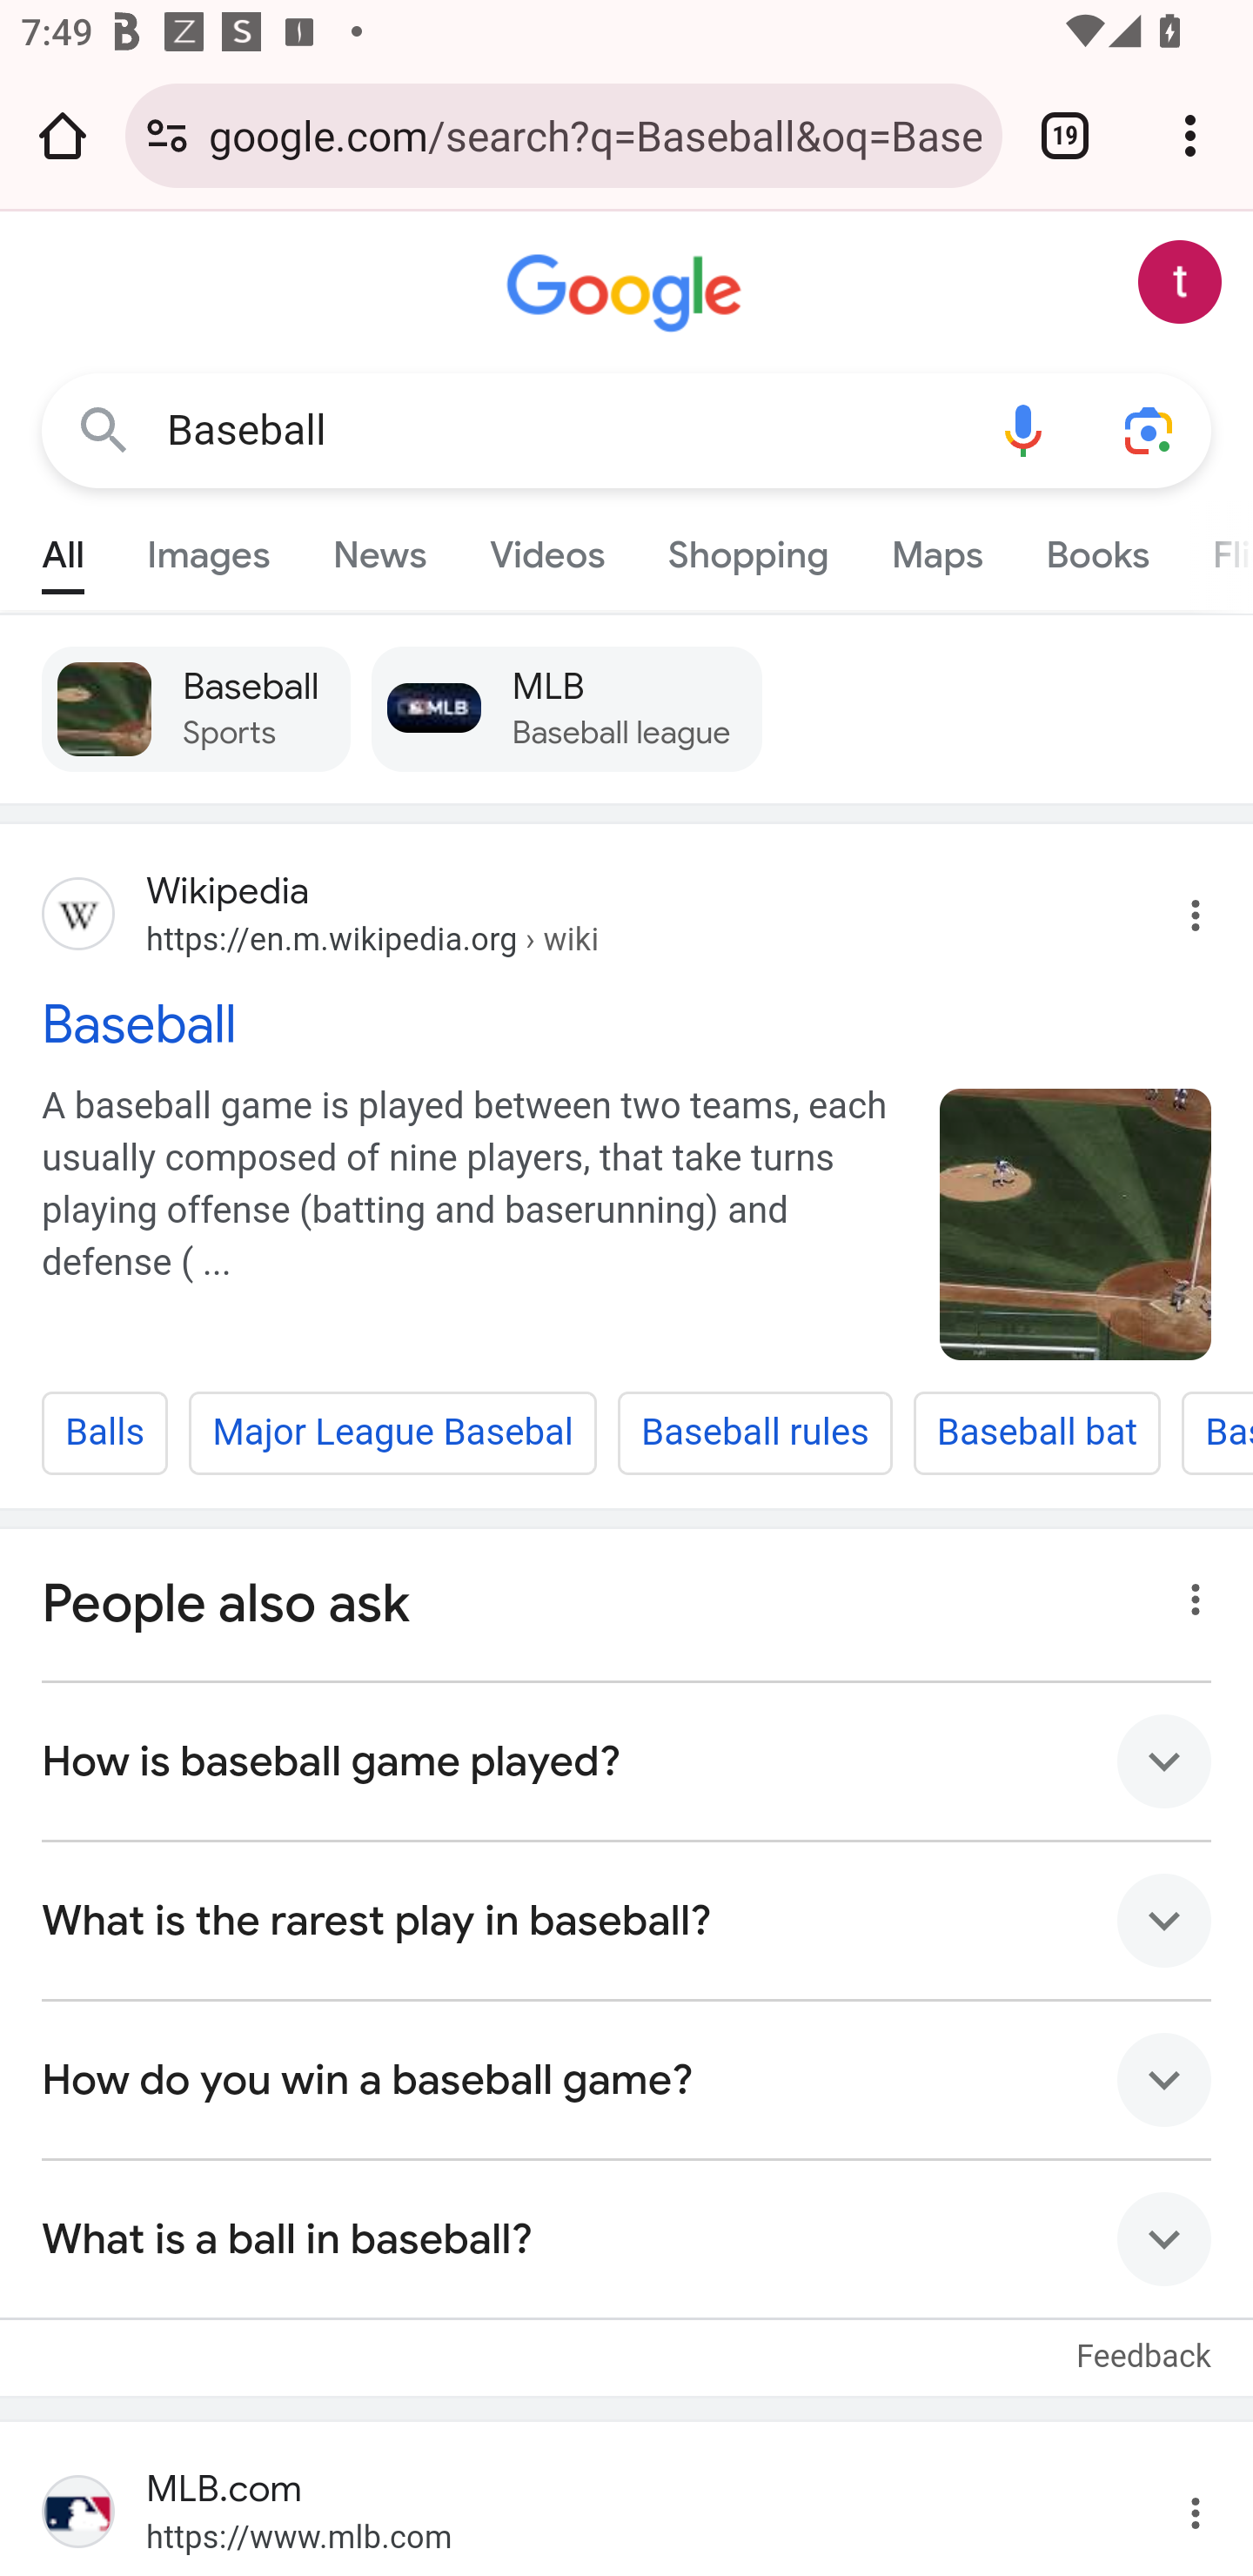  Describe the element at coordinates (197, 708) in the screenshot. I see `Baseball Sports Baseball Sports` at that location.